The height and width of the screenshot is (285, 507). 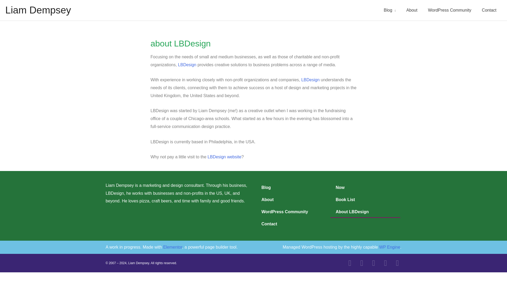 I want to click on About, so click(x=290, y=199).